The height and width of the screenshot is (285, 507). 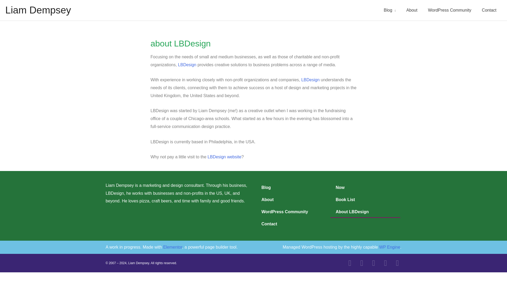 I want to click on About, so click(x=290, y=199).